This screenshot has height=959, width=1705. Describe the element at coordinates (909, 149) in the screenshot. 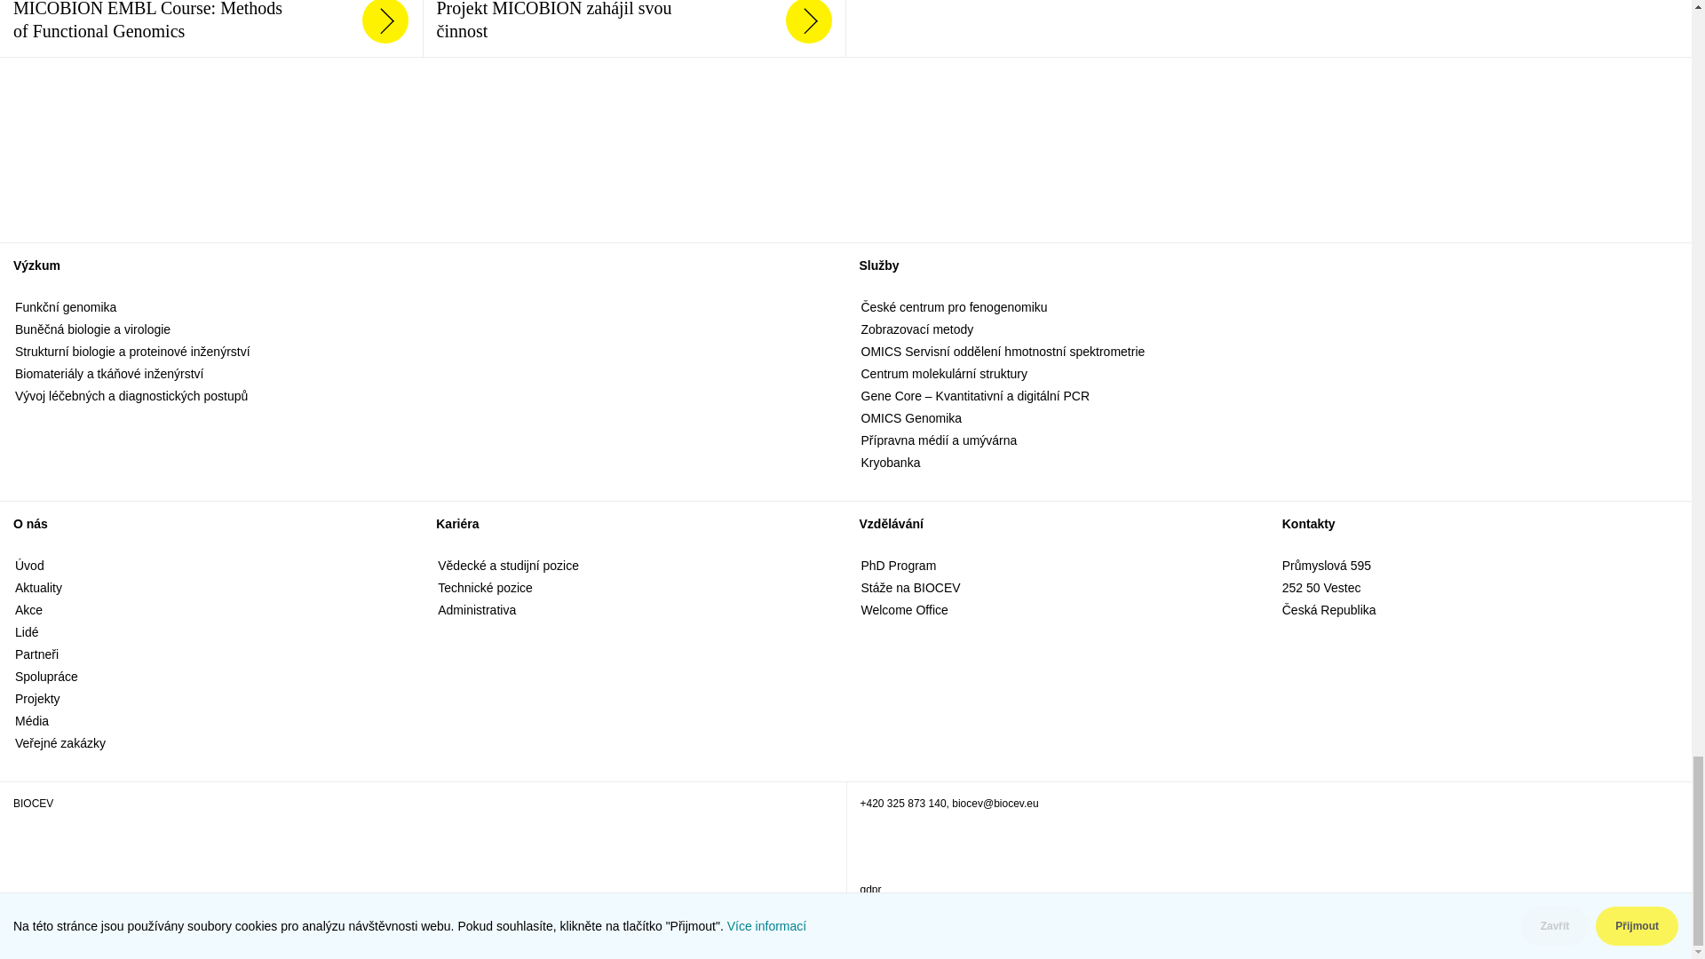

I see `Instagram` at that location.